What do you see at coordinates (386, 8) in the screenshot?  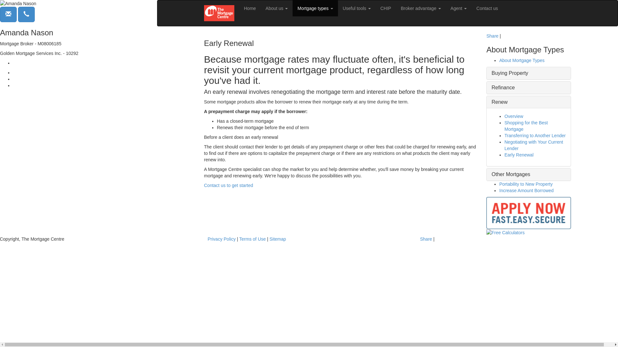 I see `CHIP` at bounding box center [386, 8].